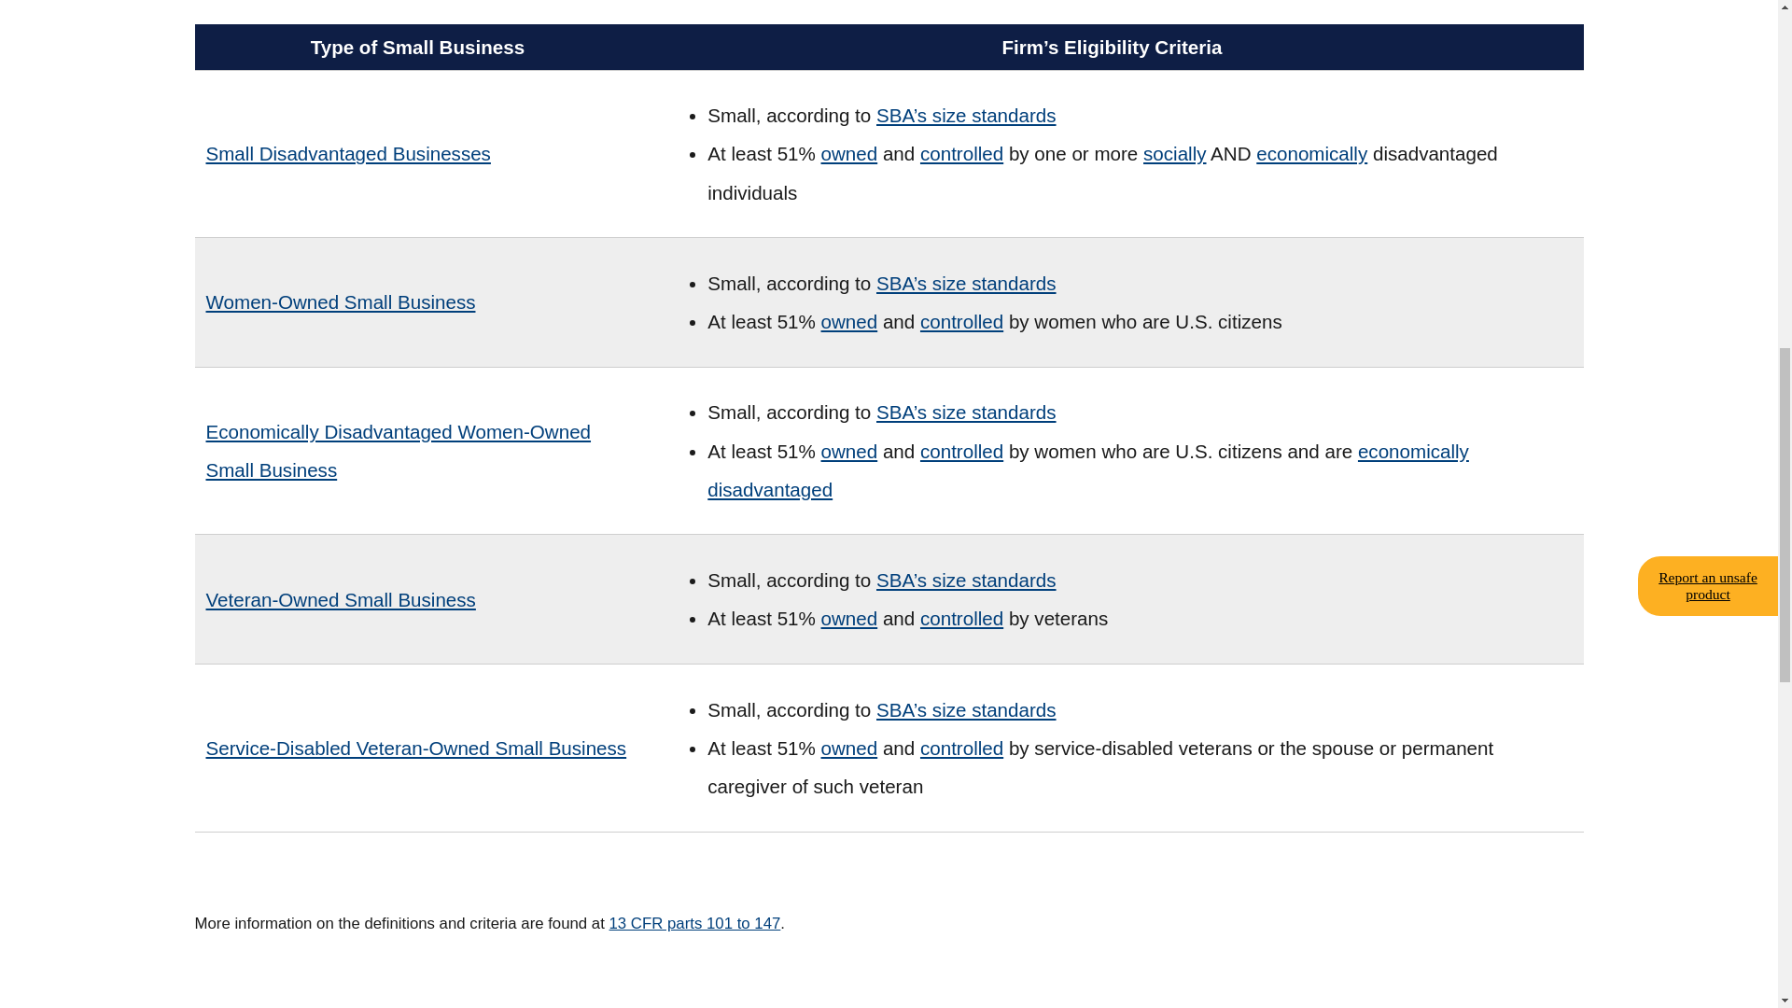  What do you see at coordinates (849, 321) in the screenshot?
I see `owned` at bounding box center [849, 321].